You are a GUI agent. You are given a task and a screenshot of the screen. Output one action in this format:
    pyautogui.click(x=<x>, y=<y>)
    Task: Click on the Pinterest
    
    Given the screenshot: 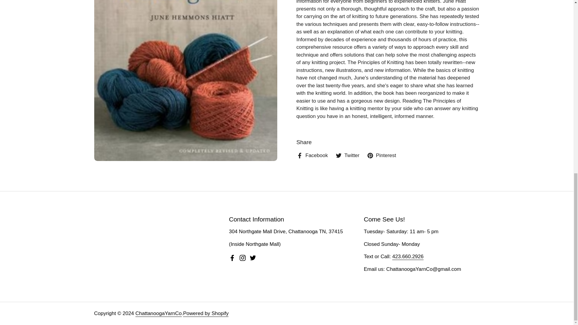 What is the action you would take?
    pyautogui.click(x=381, y=156)
    